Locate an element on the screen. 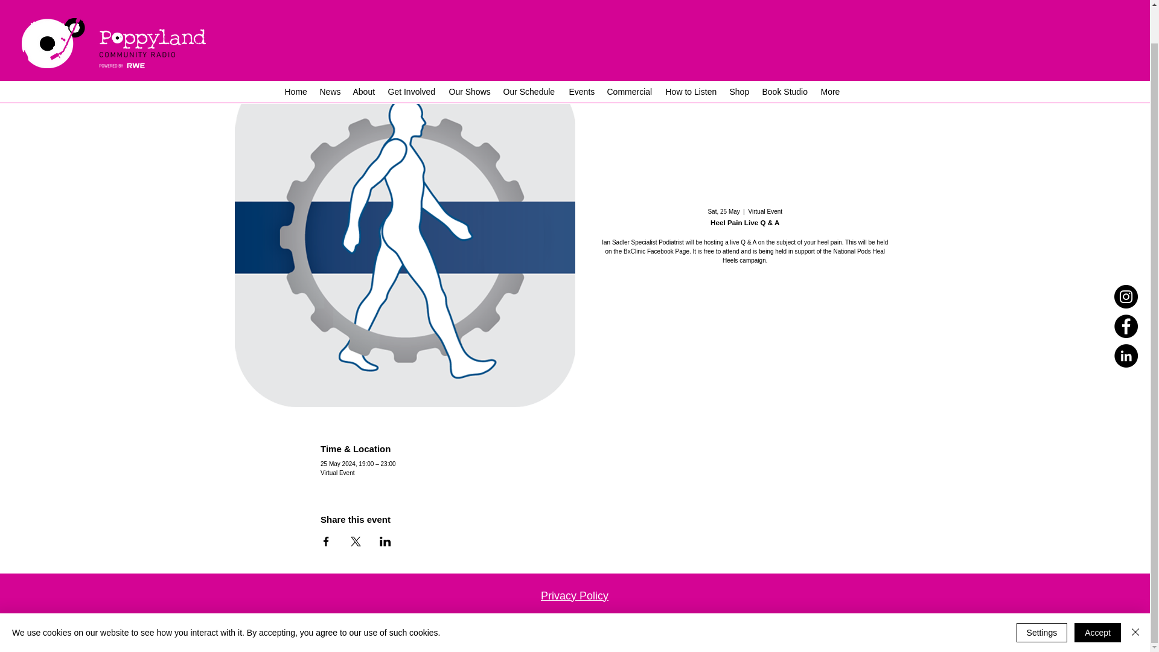 The width and height of the screenshot is (1159, 652). Shop is located at coordinates (739, 54).